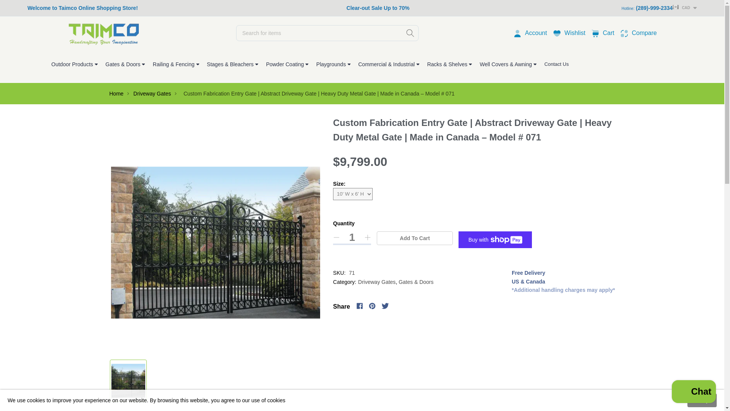  I want to click on Compare, so click(378, 8).